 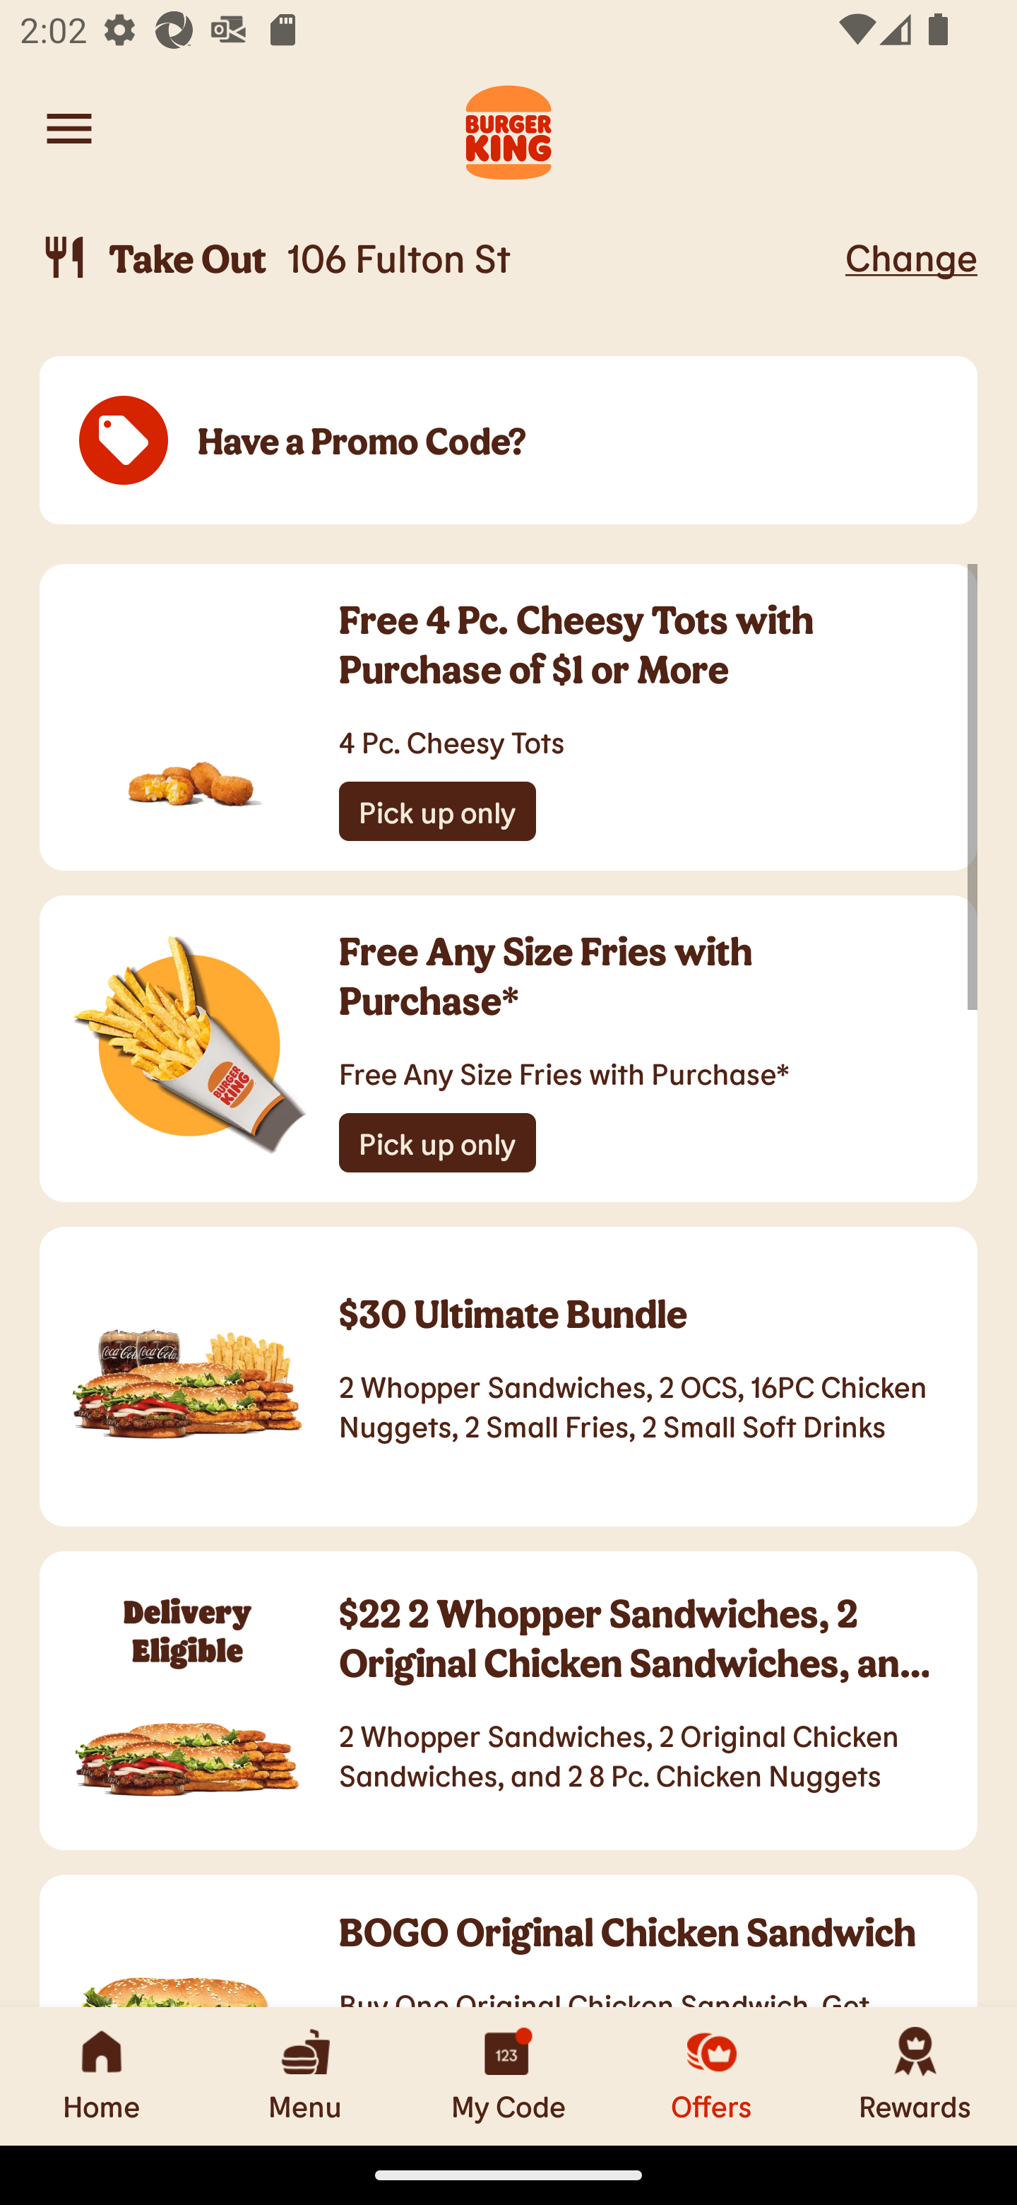 I want to click on Menu, so click(x=305, y=2076).